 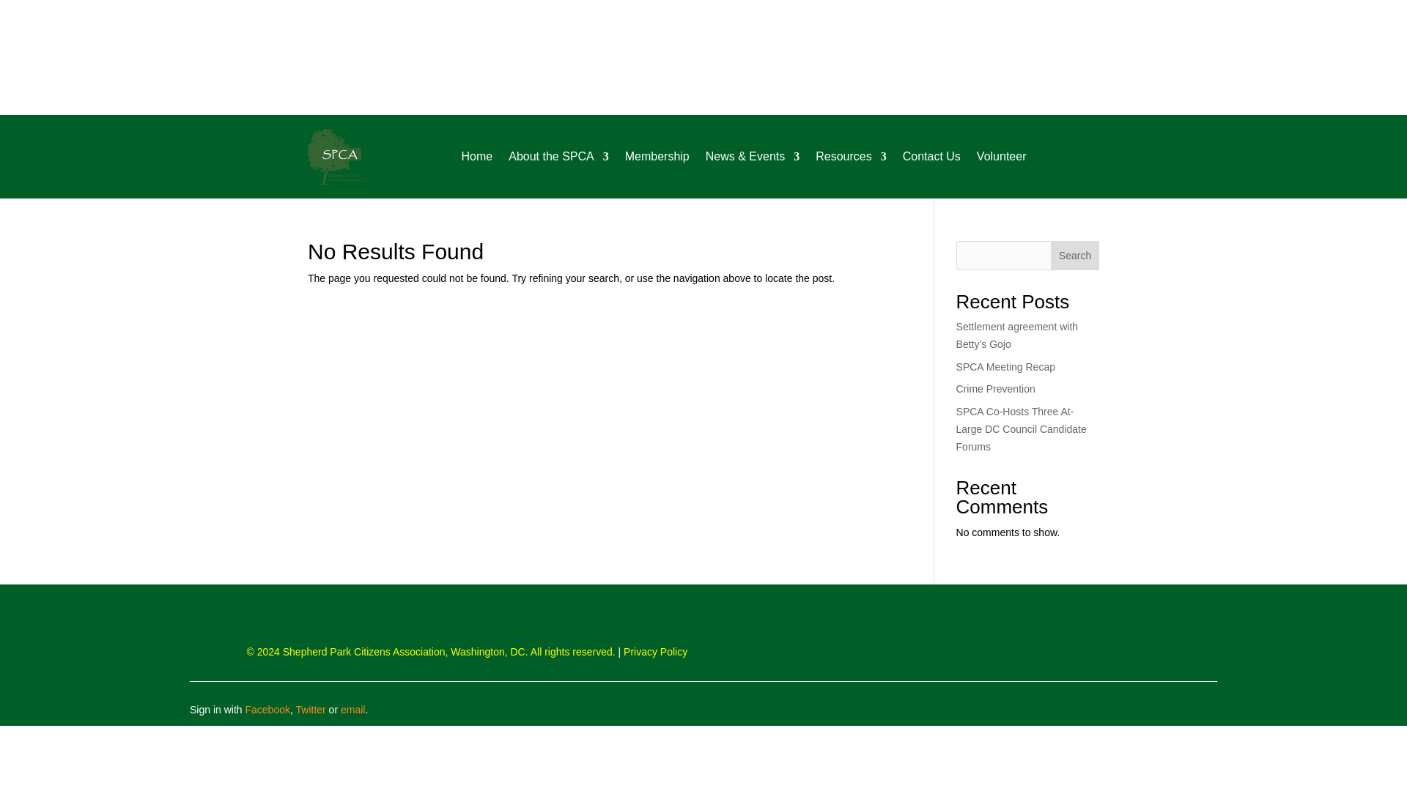 I want to click on Twitter, so click(x=311, y=710).